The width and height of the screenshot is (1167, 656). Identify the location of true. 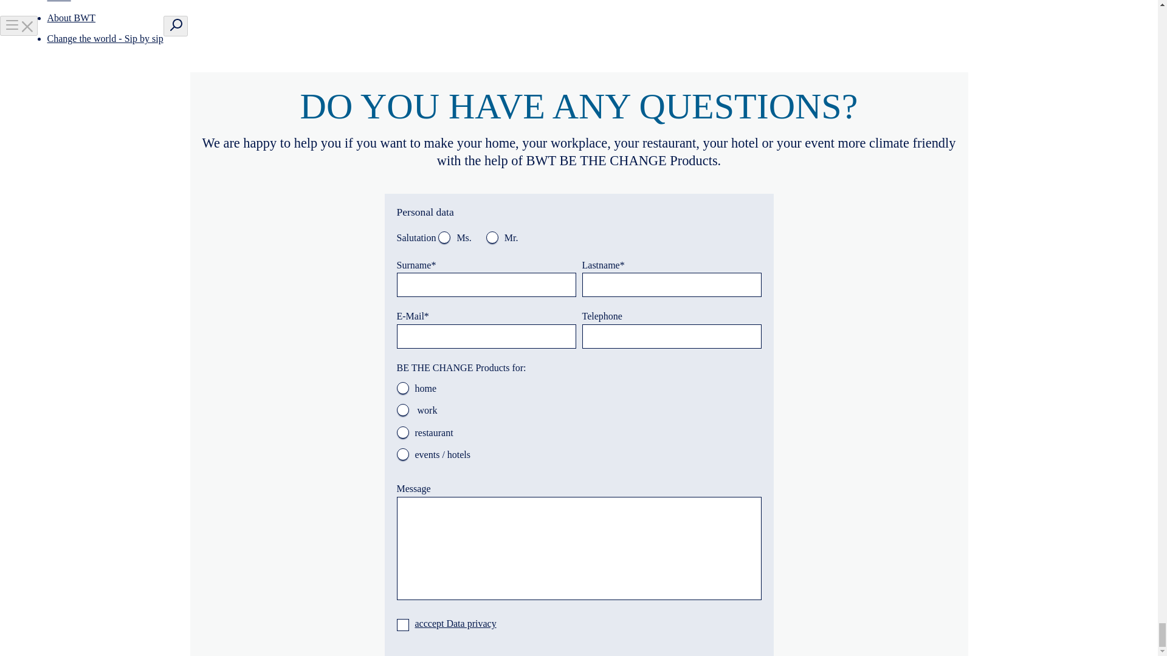
(402, 624).